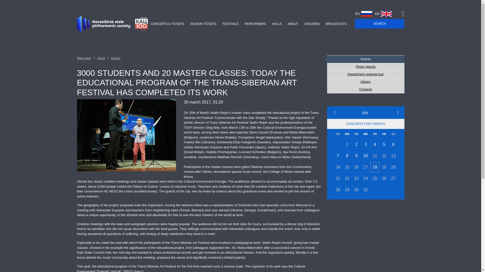 The width and height of the screenshot is (485, 272). What do you see at coordinates (101, 58) in the screenshot?
I see `About` at bounding box center [101, 58].